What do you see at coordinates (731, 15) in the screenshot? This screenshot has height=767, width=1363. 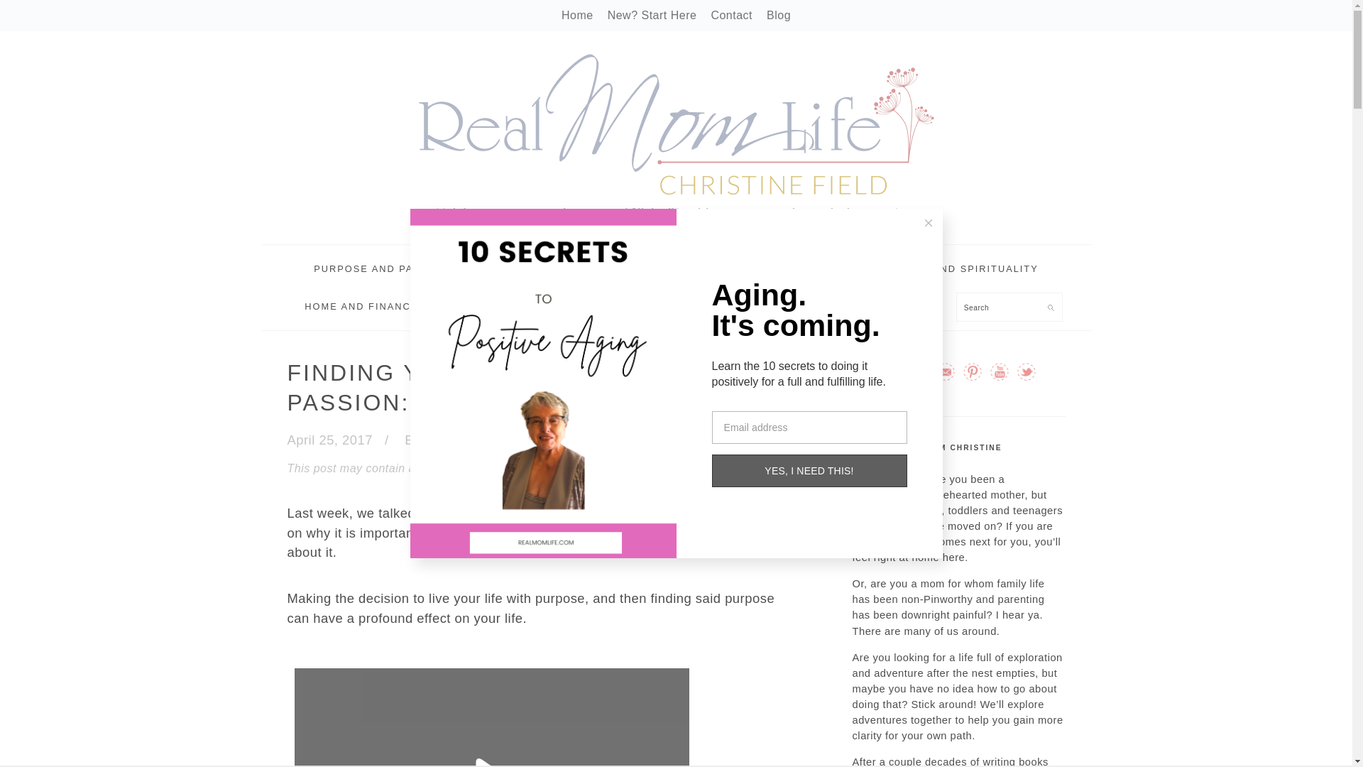 I see `Contact` at bounding box center [731, 15].